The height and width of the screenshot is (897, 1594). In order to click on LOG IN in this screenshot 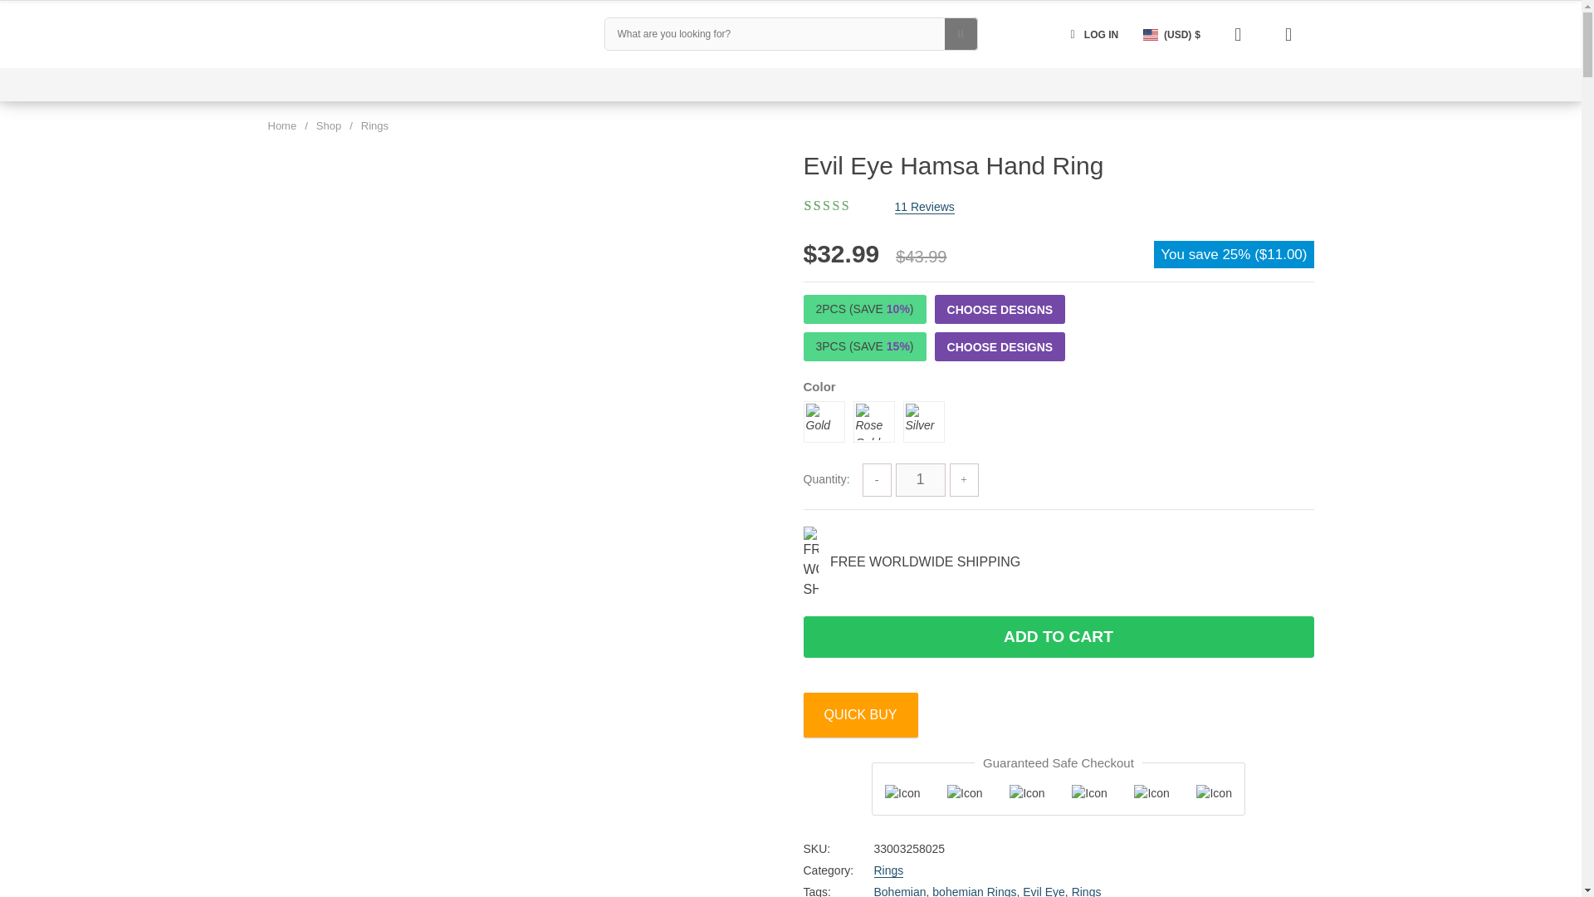, I will do `click(1091, 33)`.